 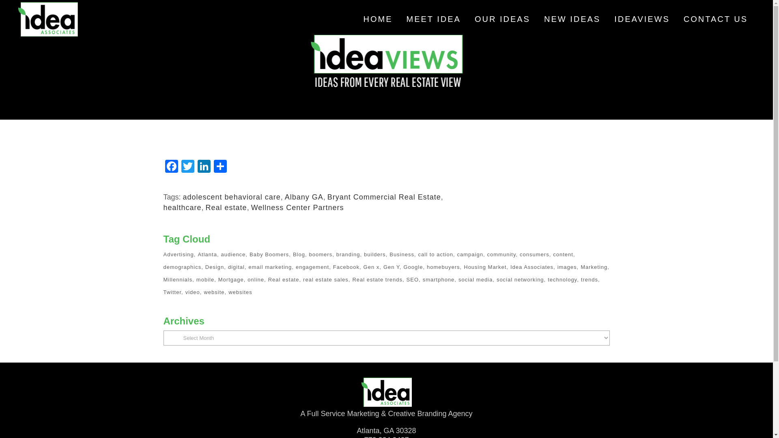 I want to click on MEET IDEA, so click(x=433, y=19).